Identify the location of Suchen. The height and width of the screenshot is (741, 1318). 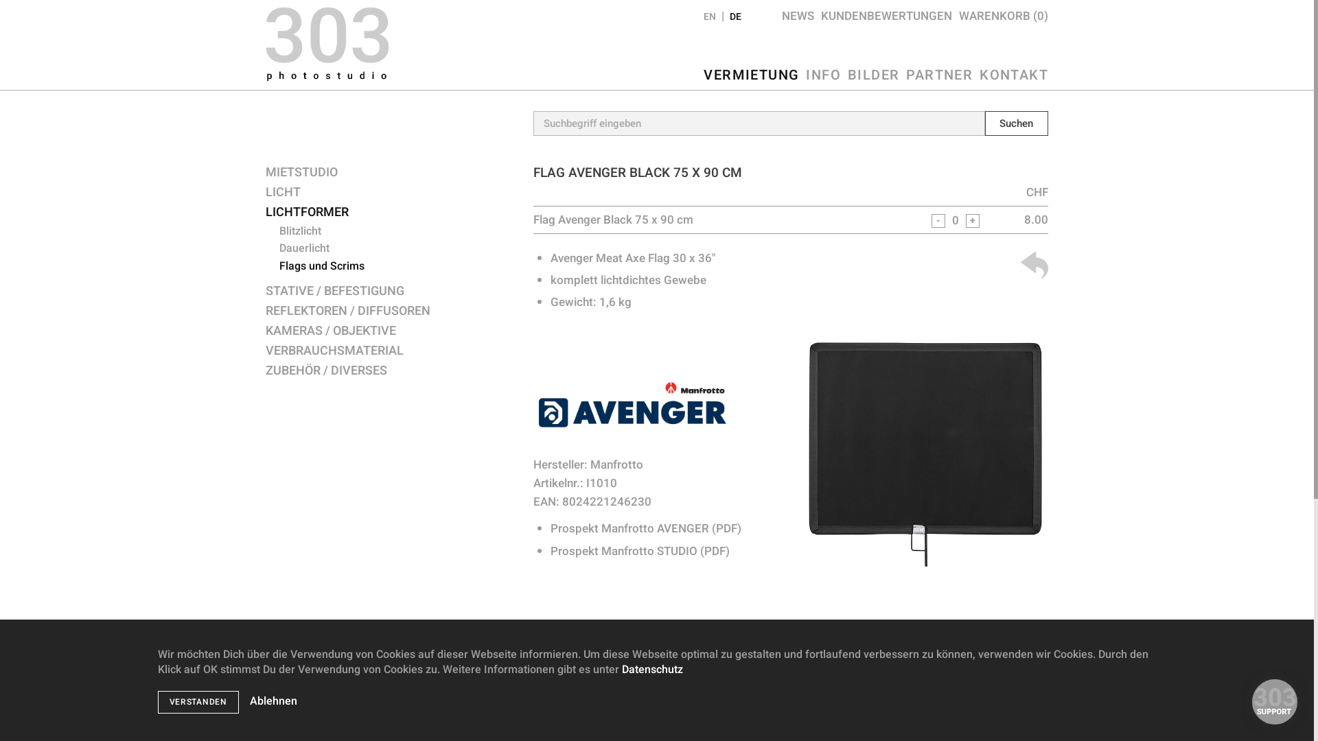
(1017, 123).